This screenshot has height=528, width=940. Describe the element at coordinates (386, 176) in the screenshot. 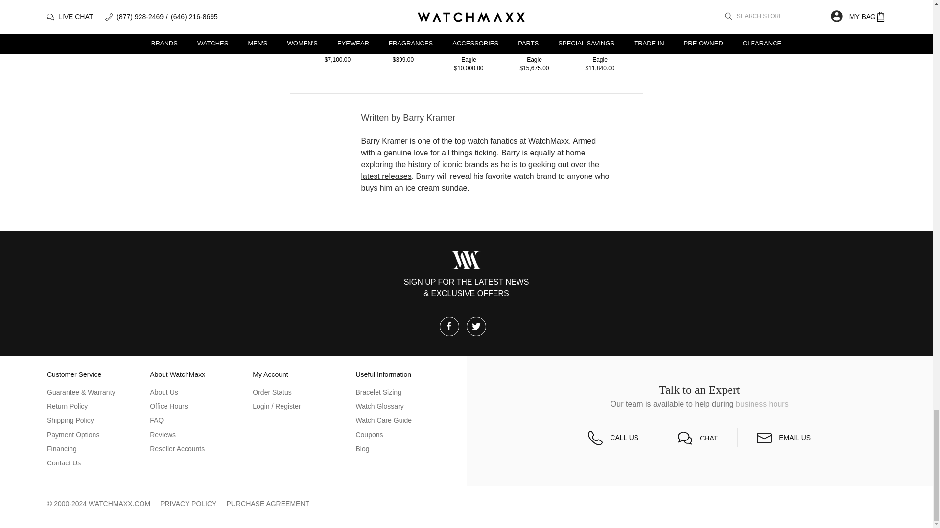

I see `latest releases` at that location.